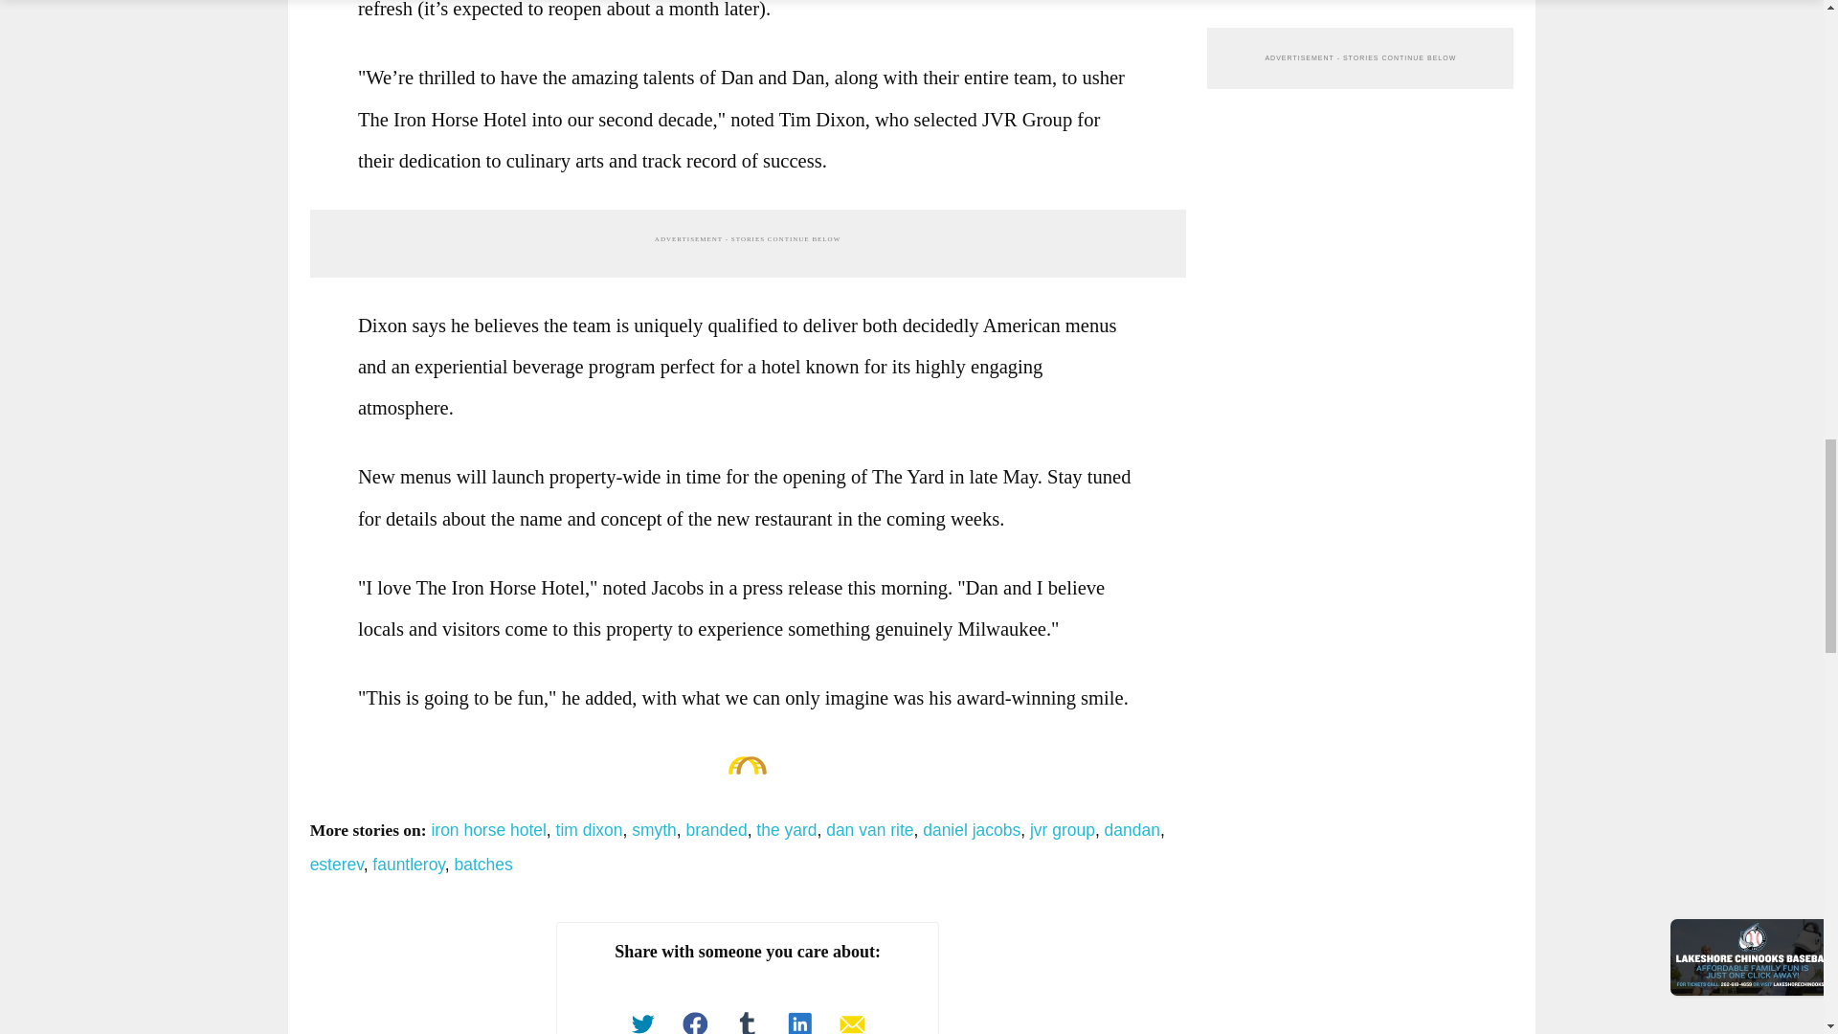 Image resolution: width=1838 pixels, height=1034 pixels. Describe the element at coordinates (716, 829) in the screenshot. I see `branded` at that location.